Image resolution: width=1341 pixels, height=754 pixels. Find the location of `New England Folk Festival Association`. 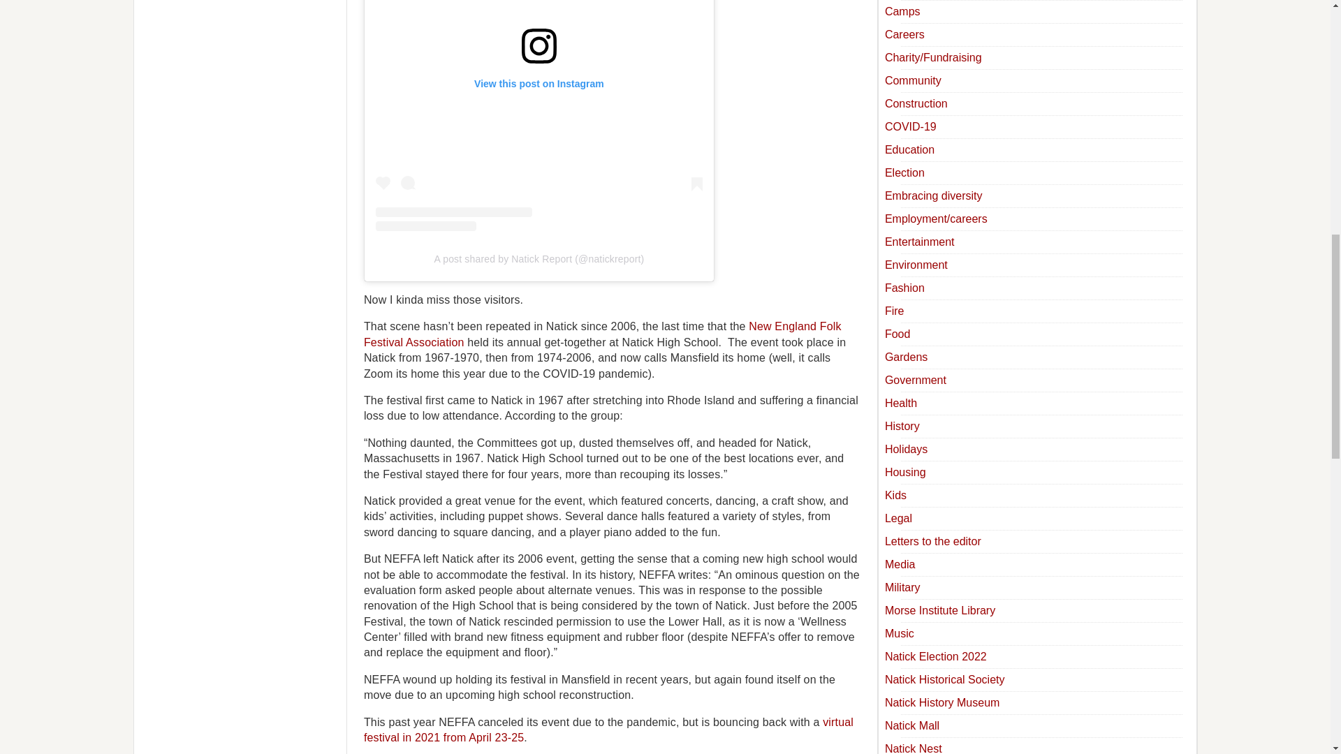

New England Folk Festival Association is located at coordinates (602, 334).